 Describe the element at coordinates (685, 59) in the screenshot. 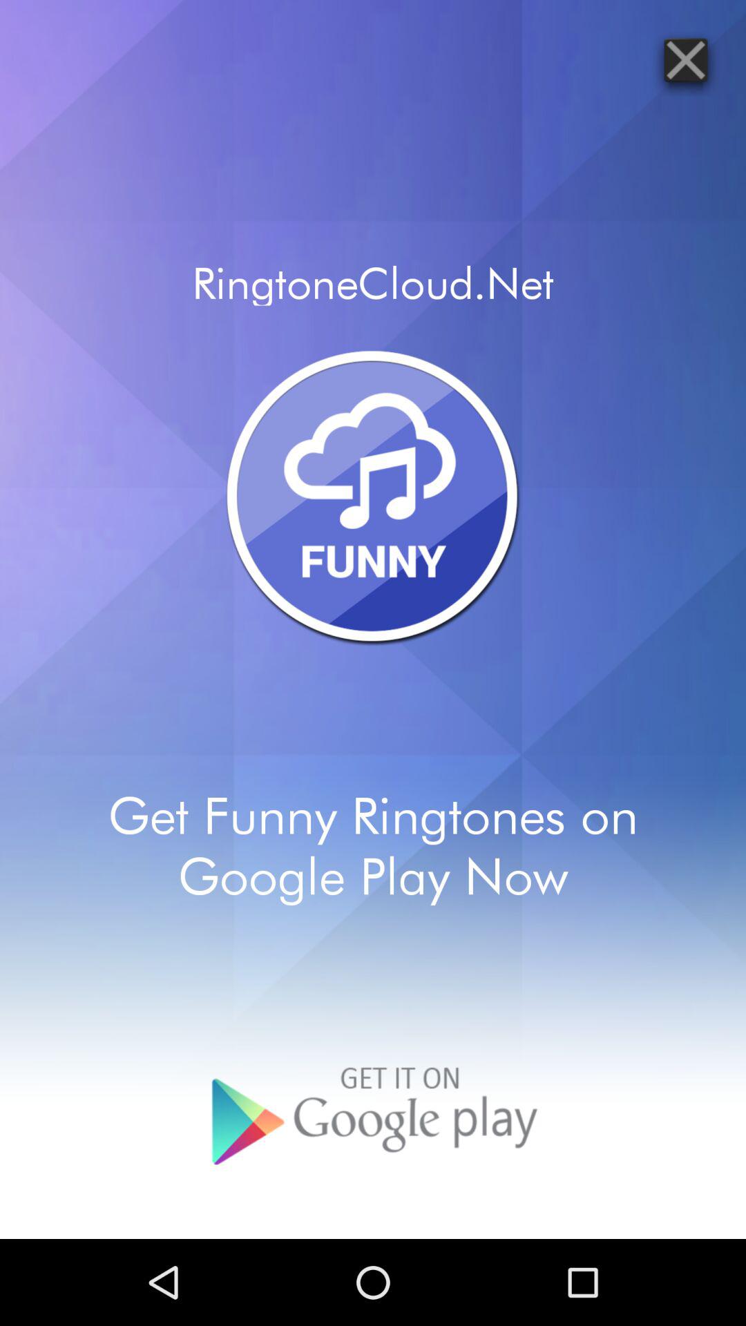

I see `close advertisement` at that location.